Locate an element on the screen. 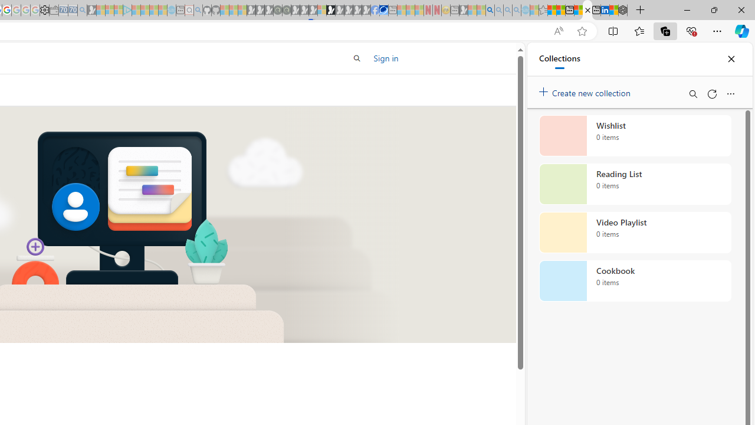 This screenshot has width=755, height=425. Open search is located at coordinates (356, 58).